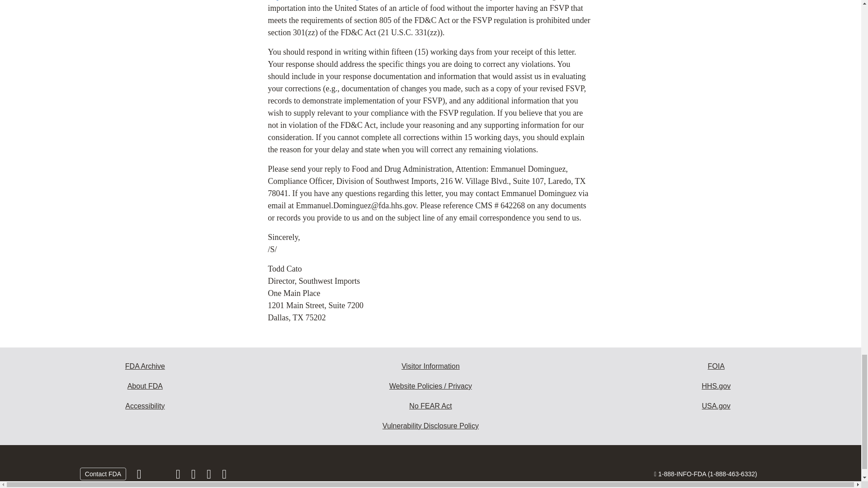 This screenshot has width=868, height=488. Describe the element at coordinates (159, 476) in the screenshot. I see `Follow FDA on X` at that location.